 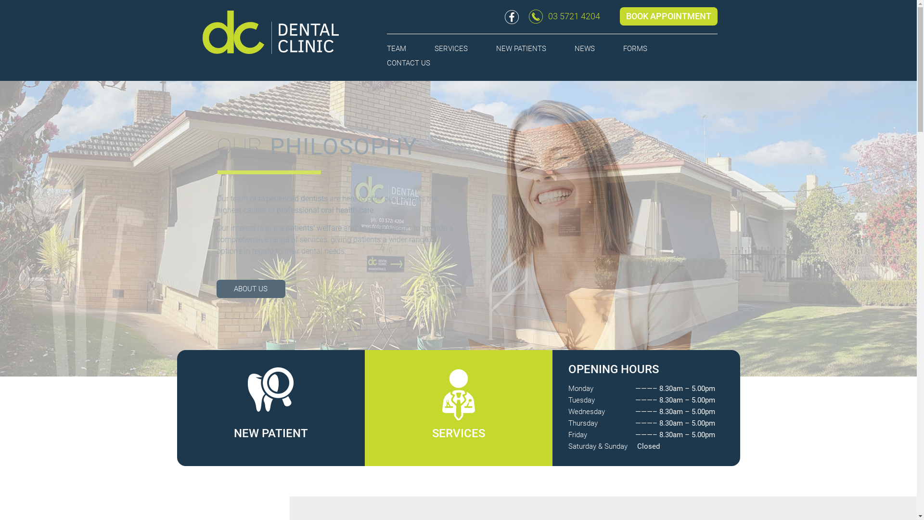 What do you see at coordinates (397, 49) in the screenshot?
I see `TEAM` at bounding box center [397, 49].